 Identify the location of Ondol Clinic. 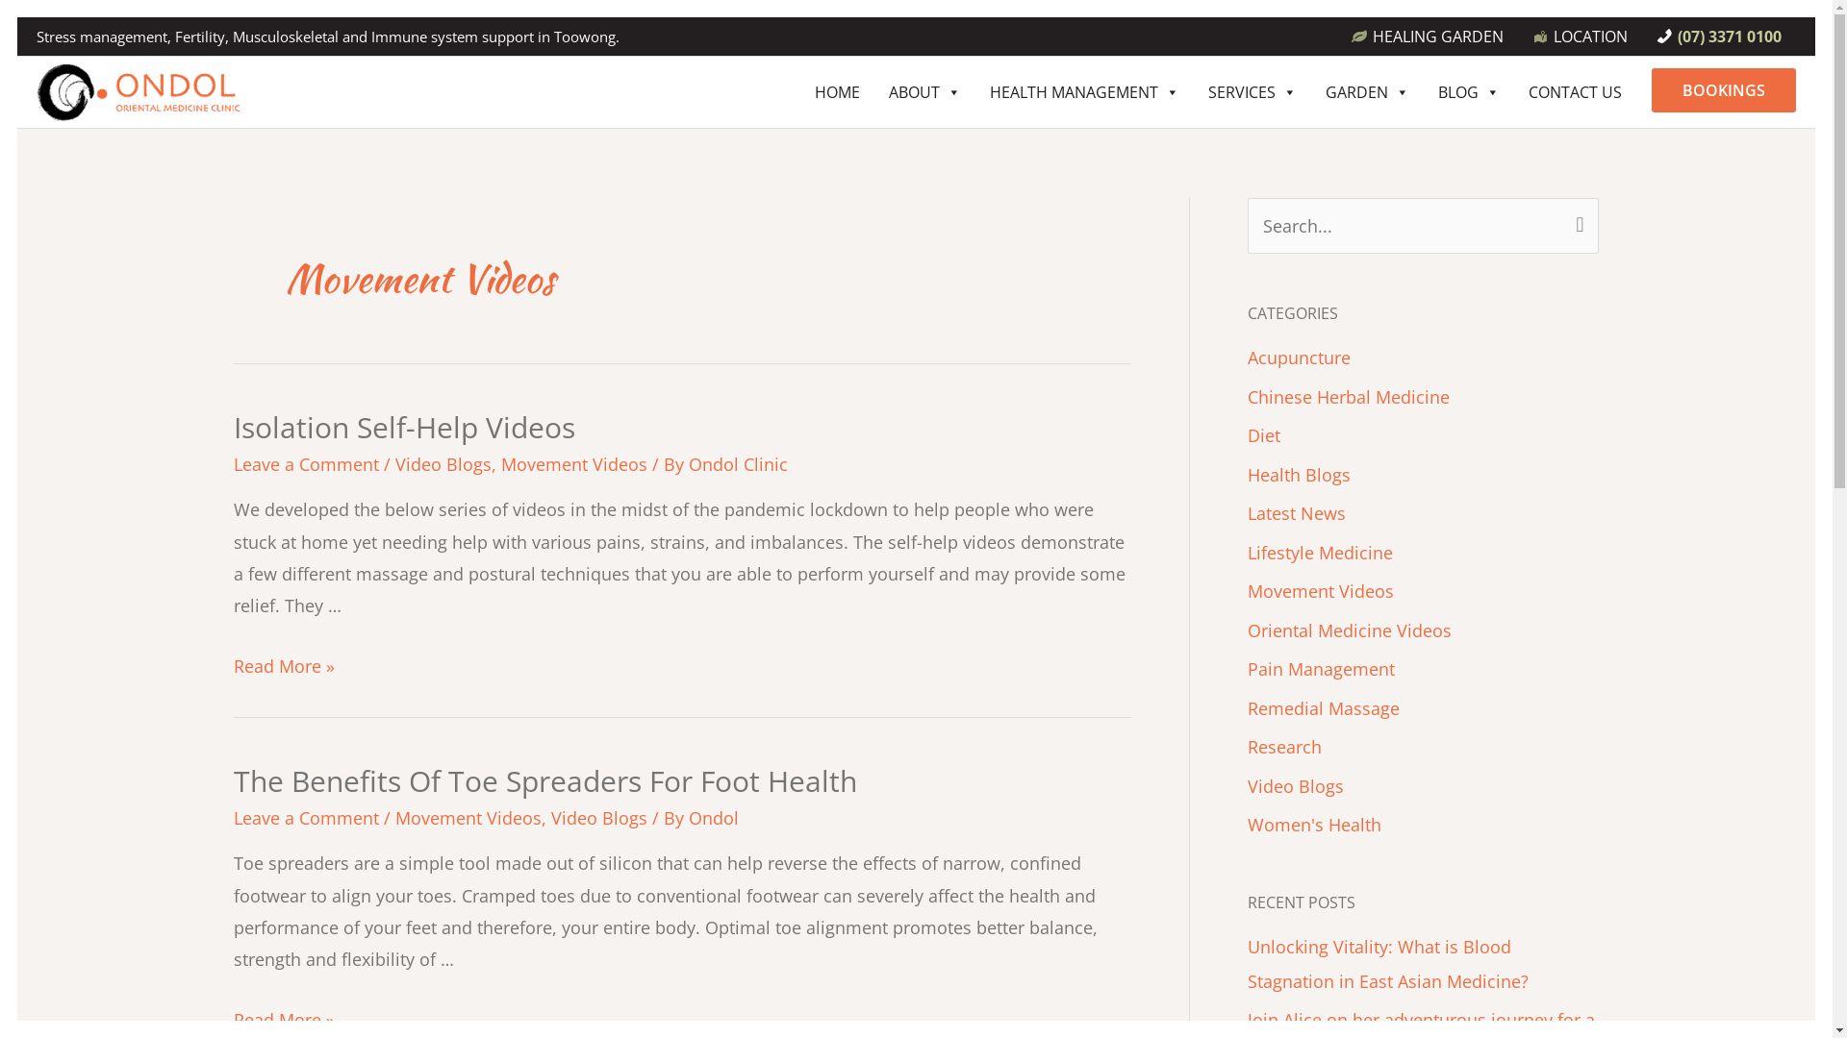
(739, 464).